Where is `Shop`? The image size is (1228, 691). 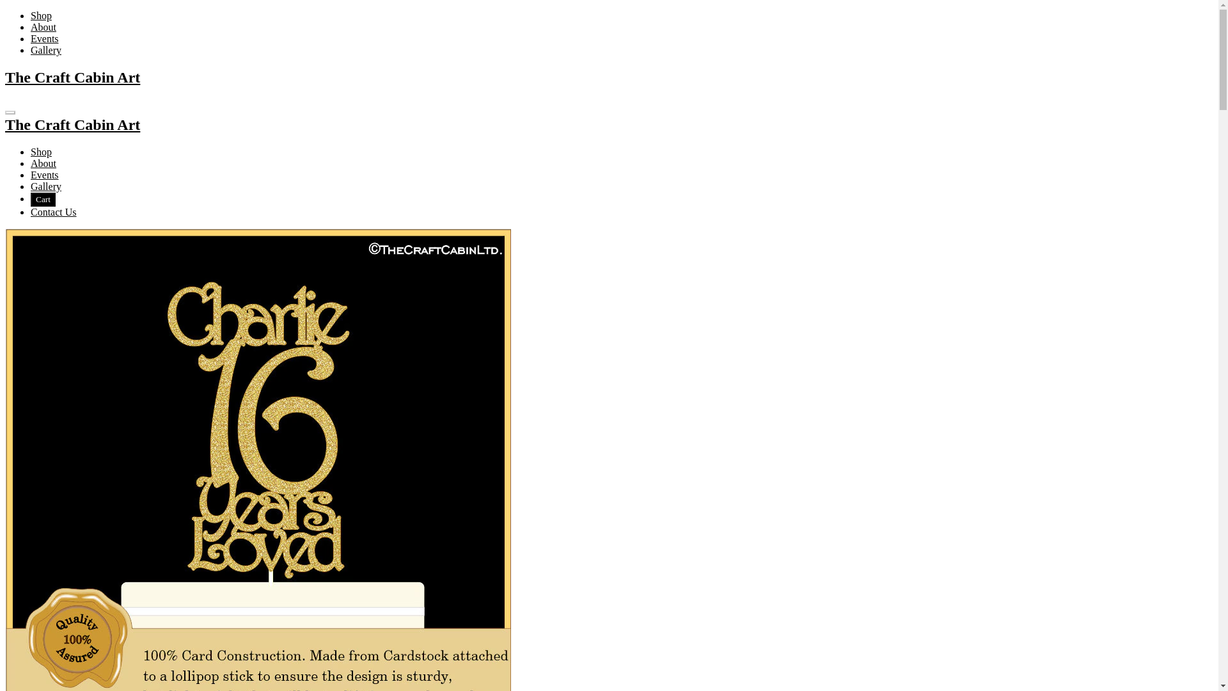
Shop is located at coordinates (41, 152).